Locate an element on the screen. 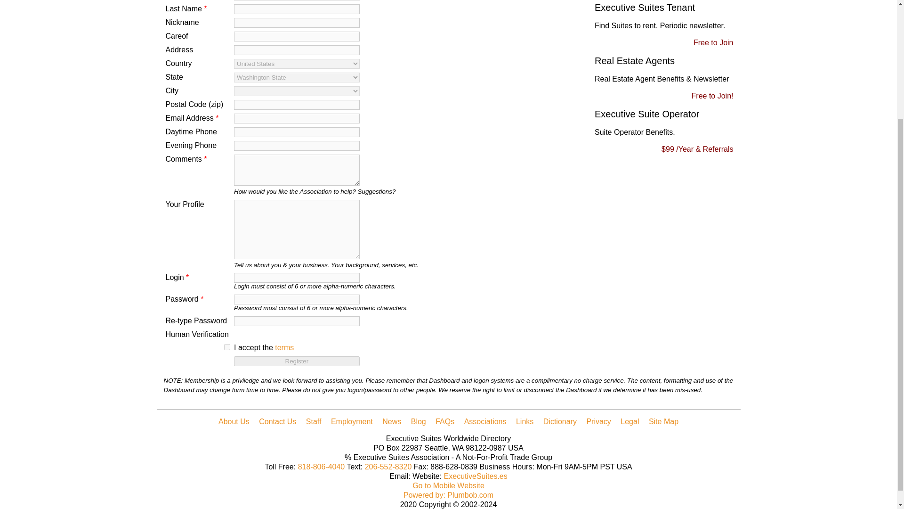 The image size is (904, 509). Privacy is located at coordinates (598, 421).